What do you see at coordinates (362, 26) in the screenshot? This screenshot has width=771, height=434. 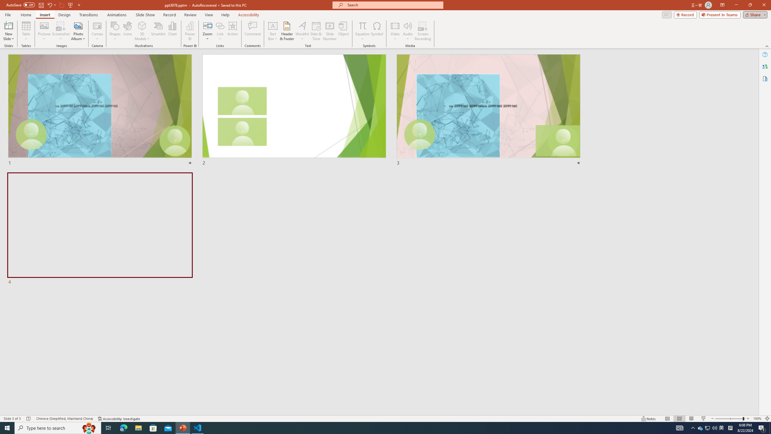 I see `Equation` at bounding box center [362, 26].